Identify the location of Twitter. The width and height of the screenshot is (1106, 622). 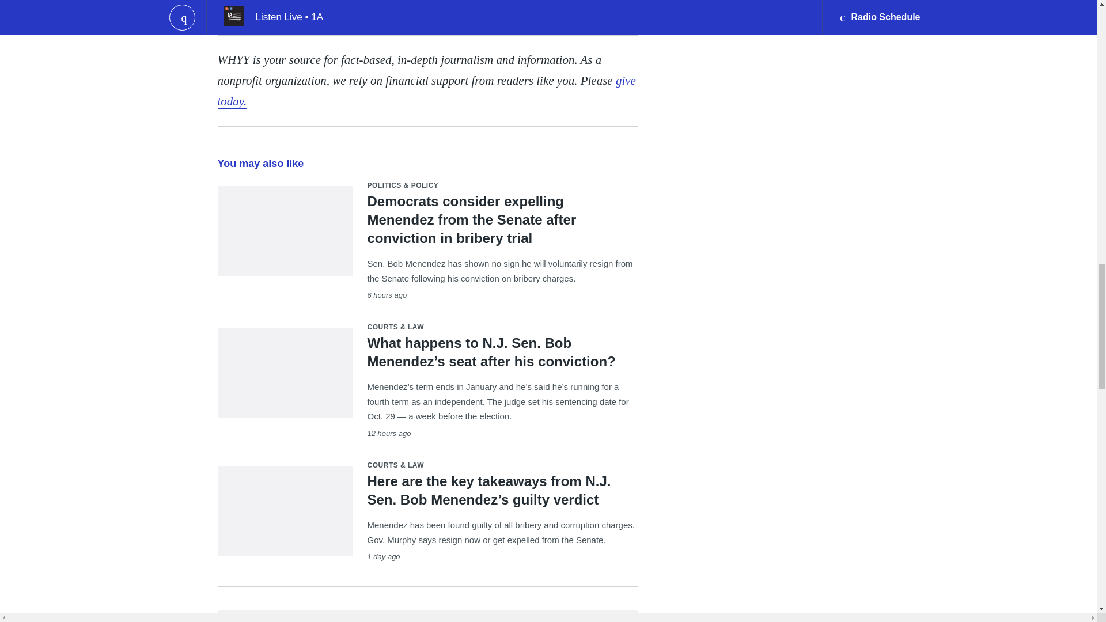
(294, 7).